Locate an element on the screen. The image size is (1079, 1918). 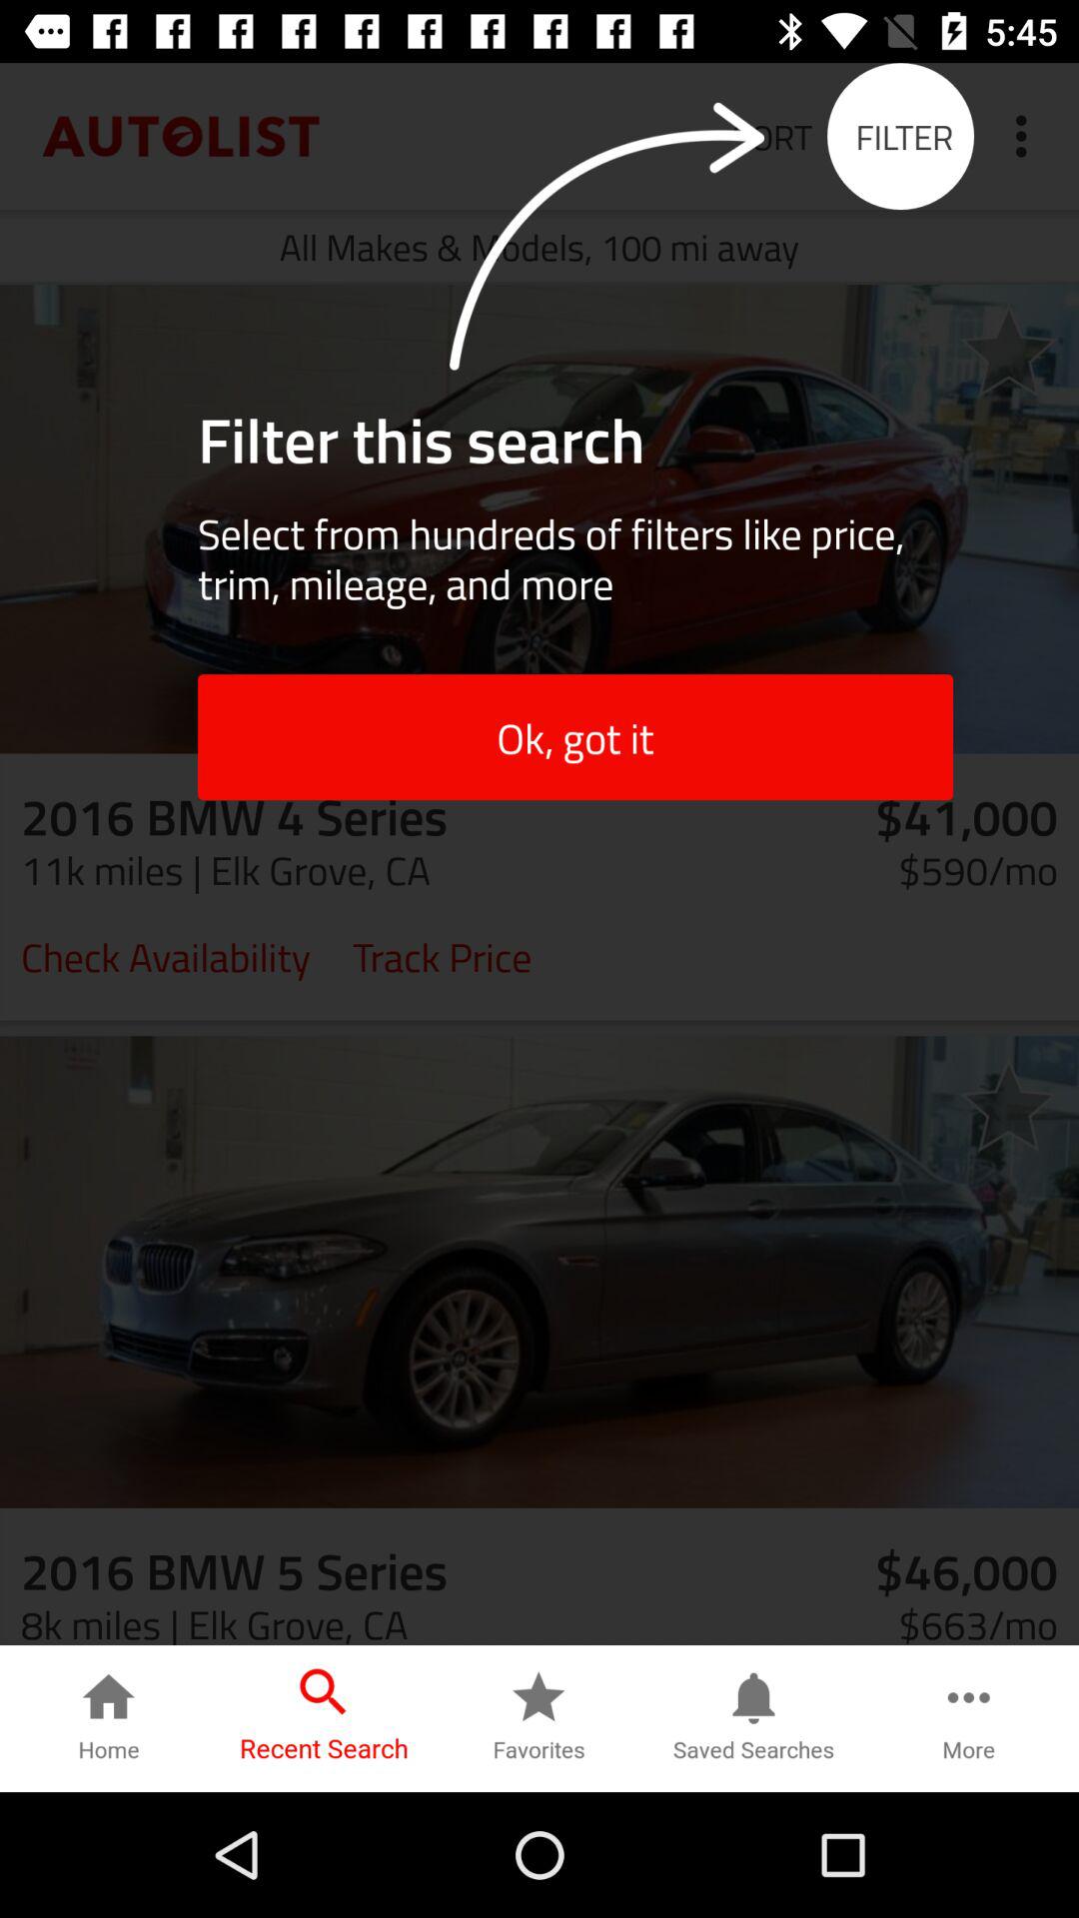
press item on the left is located at coordinates (166, 955).